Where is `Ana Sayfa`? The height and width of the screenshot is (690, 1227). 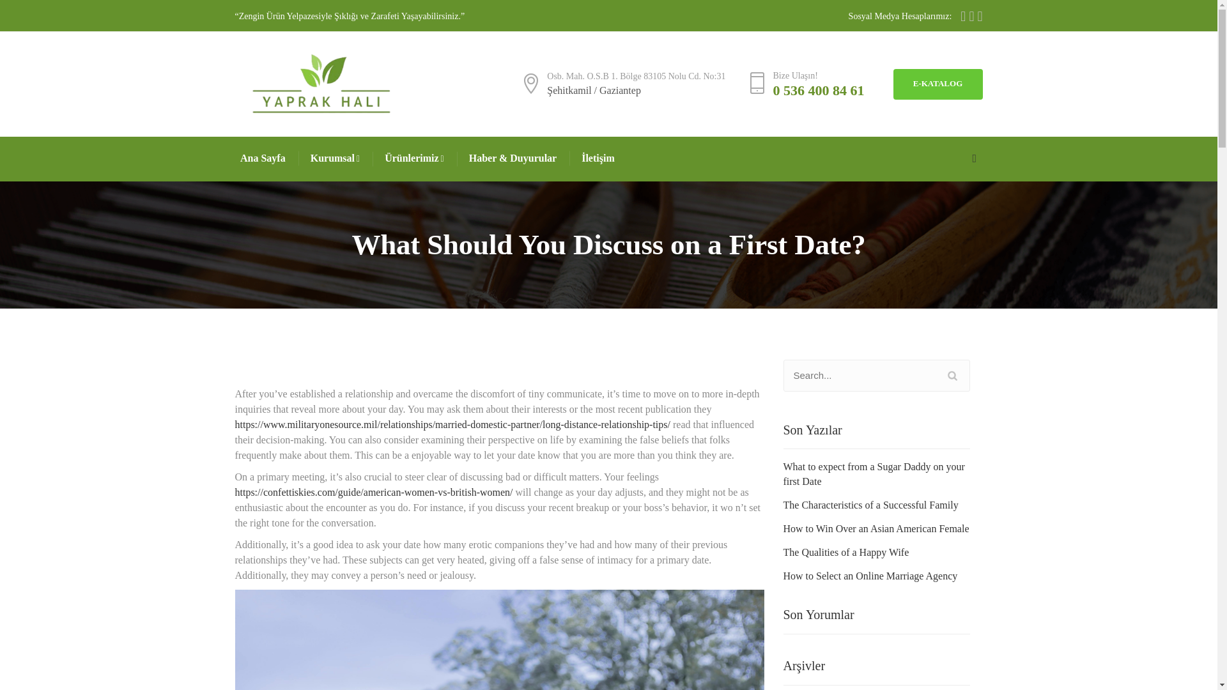 Ana Sayfa is located at coordinates (263, 158).